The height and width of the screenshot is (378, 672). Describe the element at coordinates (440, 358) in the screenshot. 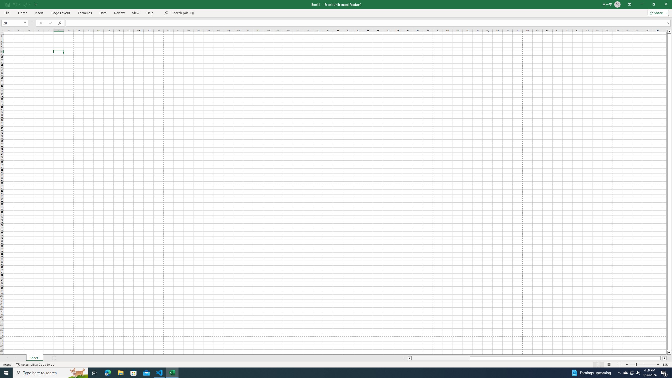

I see `Page left` at that location.